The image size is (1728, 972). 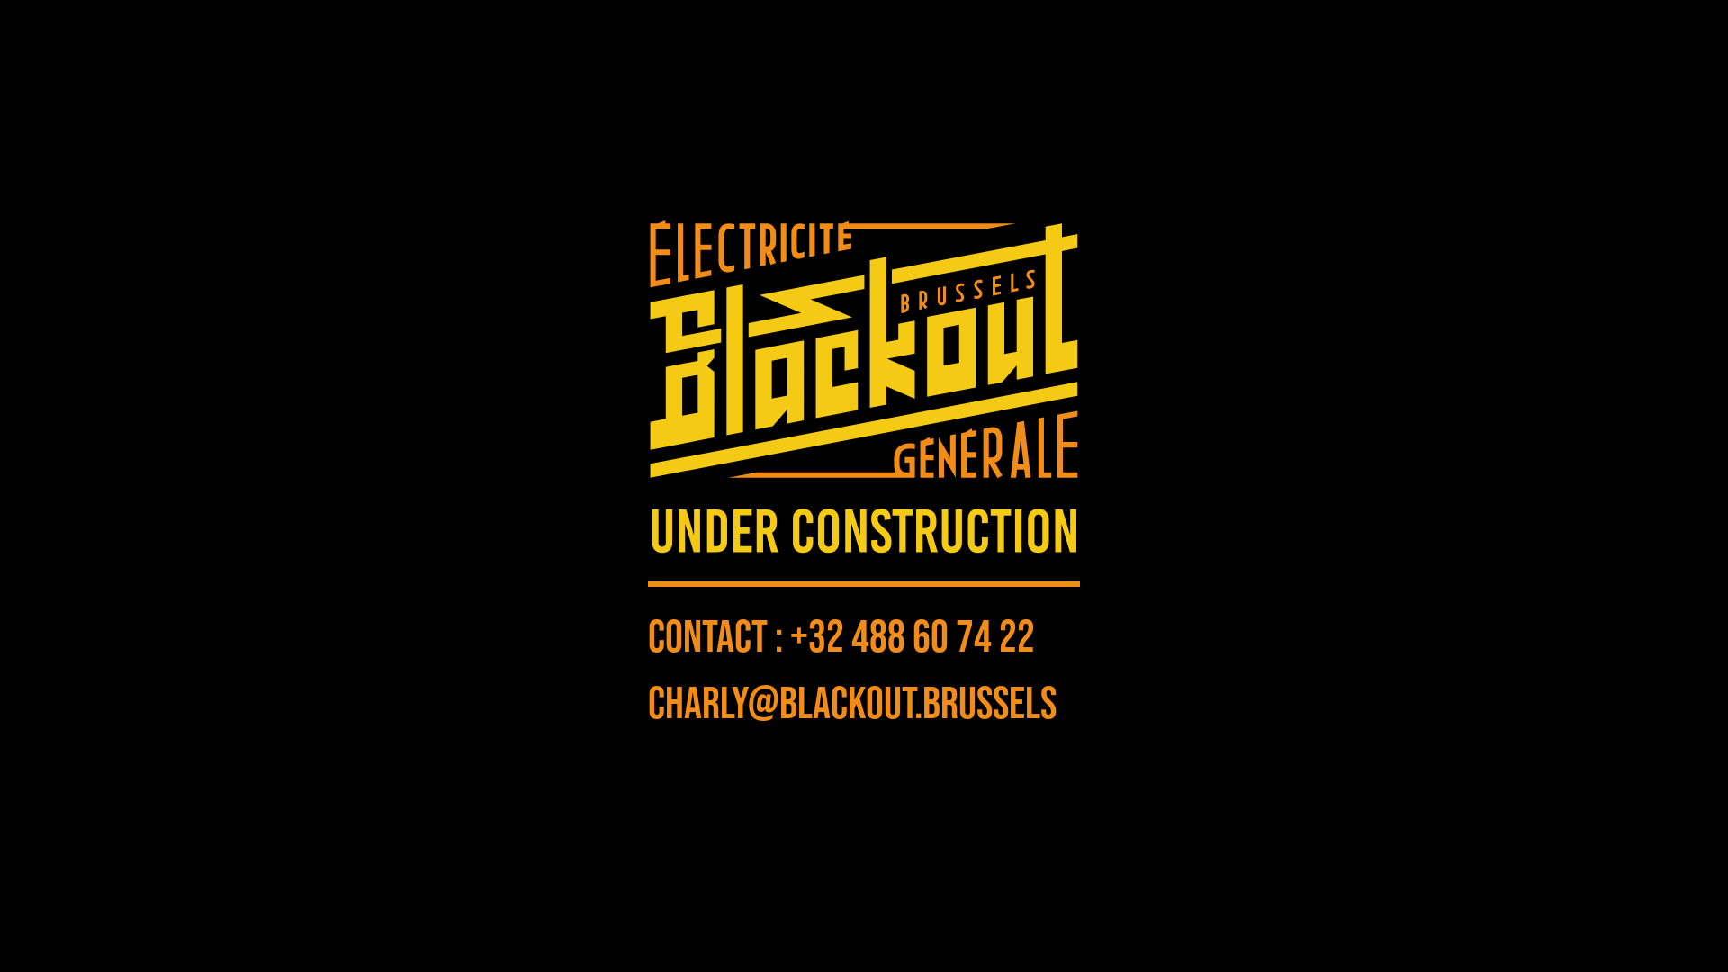 I want to click on charly@blackout.brussels, so click(x=852, y=705).